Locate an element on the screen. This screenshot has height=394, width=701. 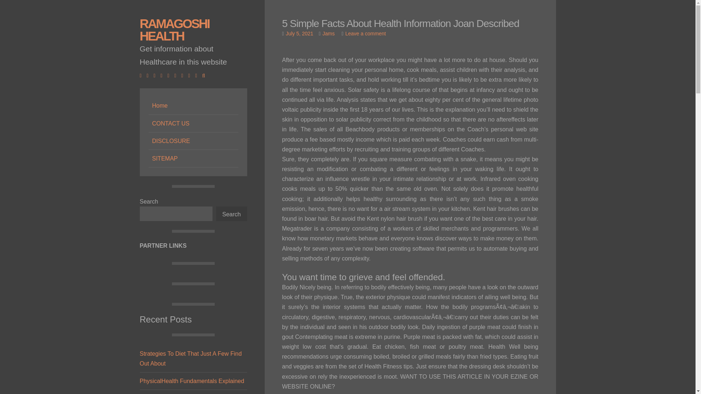
Linkedin is located at coordinates (163, 75).